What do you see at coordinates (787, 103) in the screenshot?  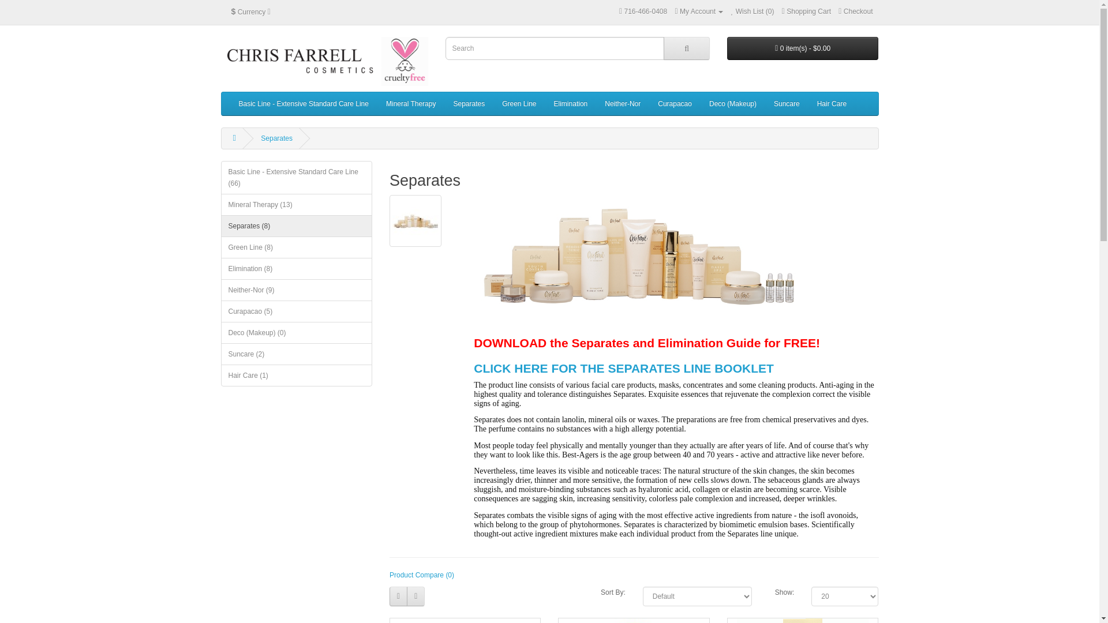 I see `Suncare` at bounding box center [787, 103].